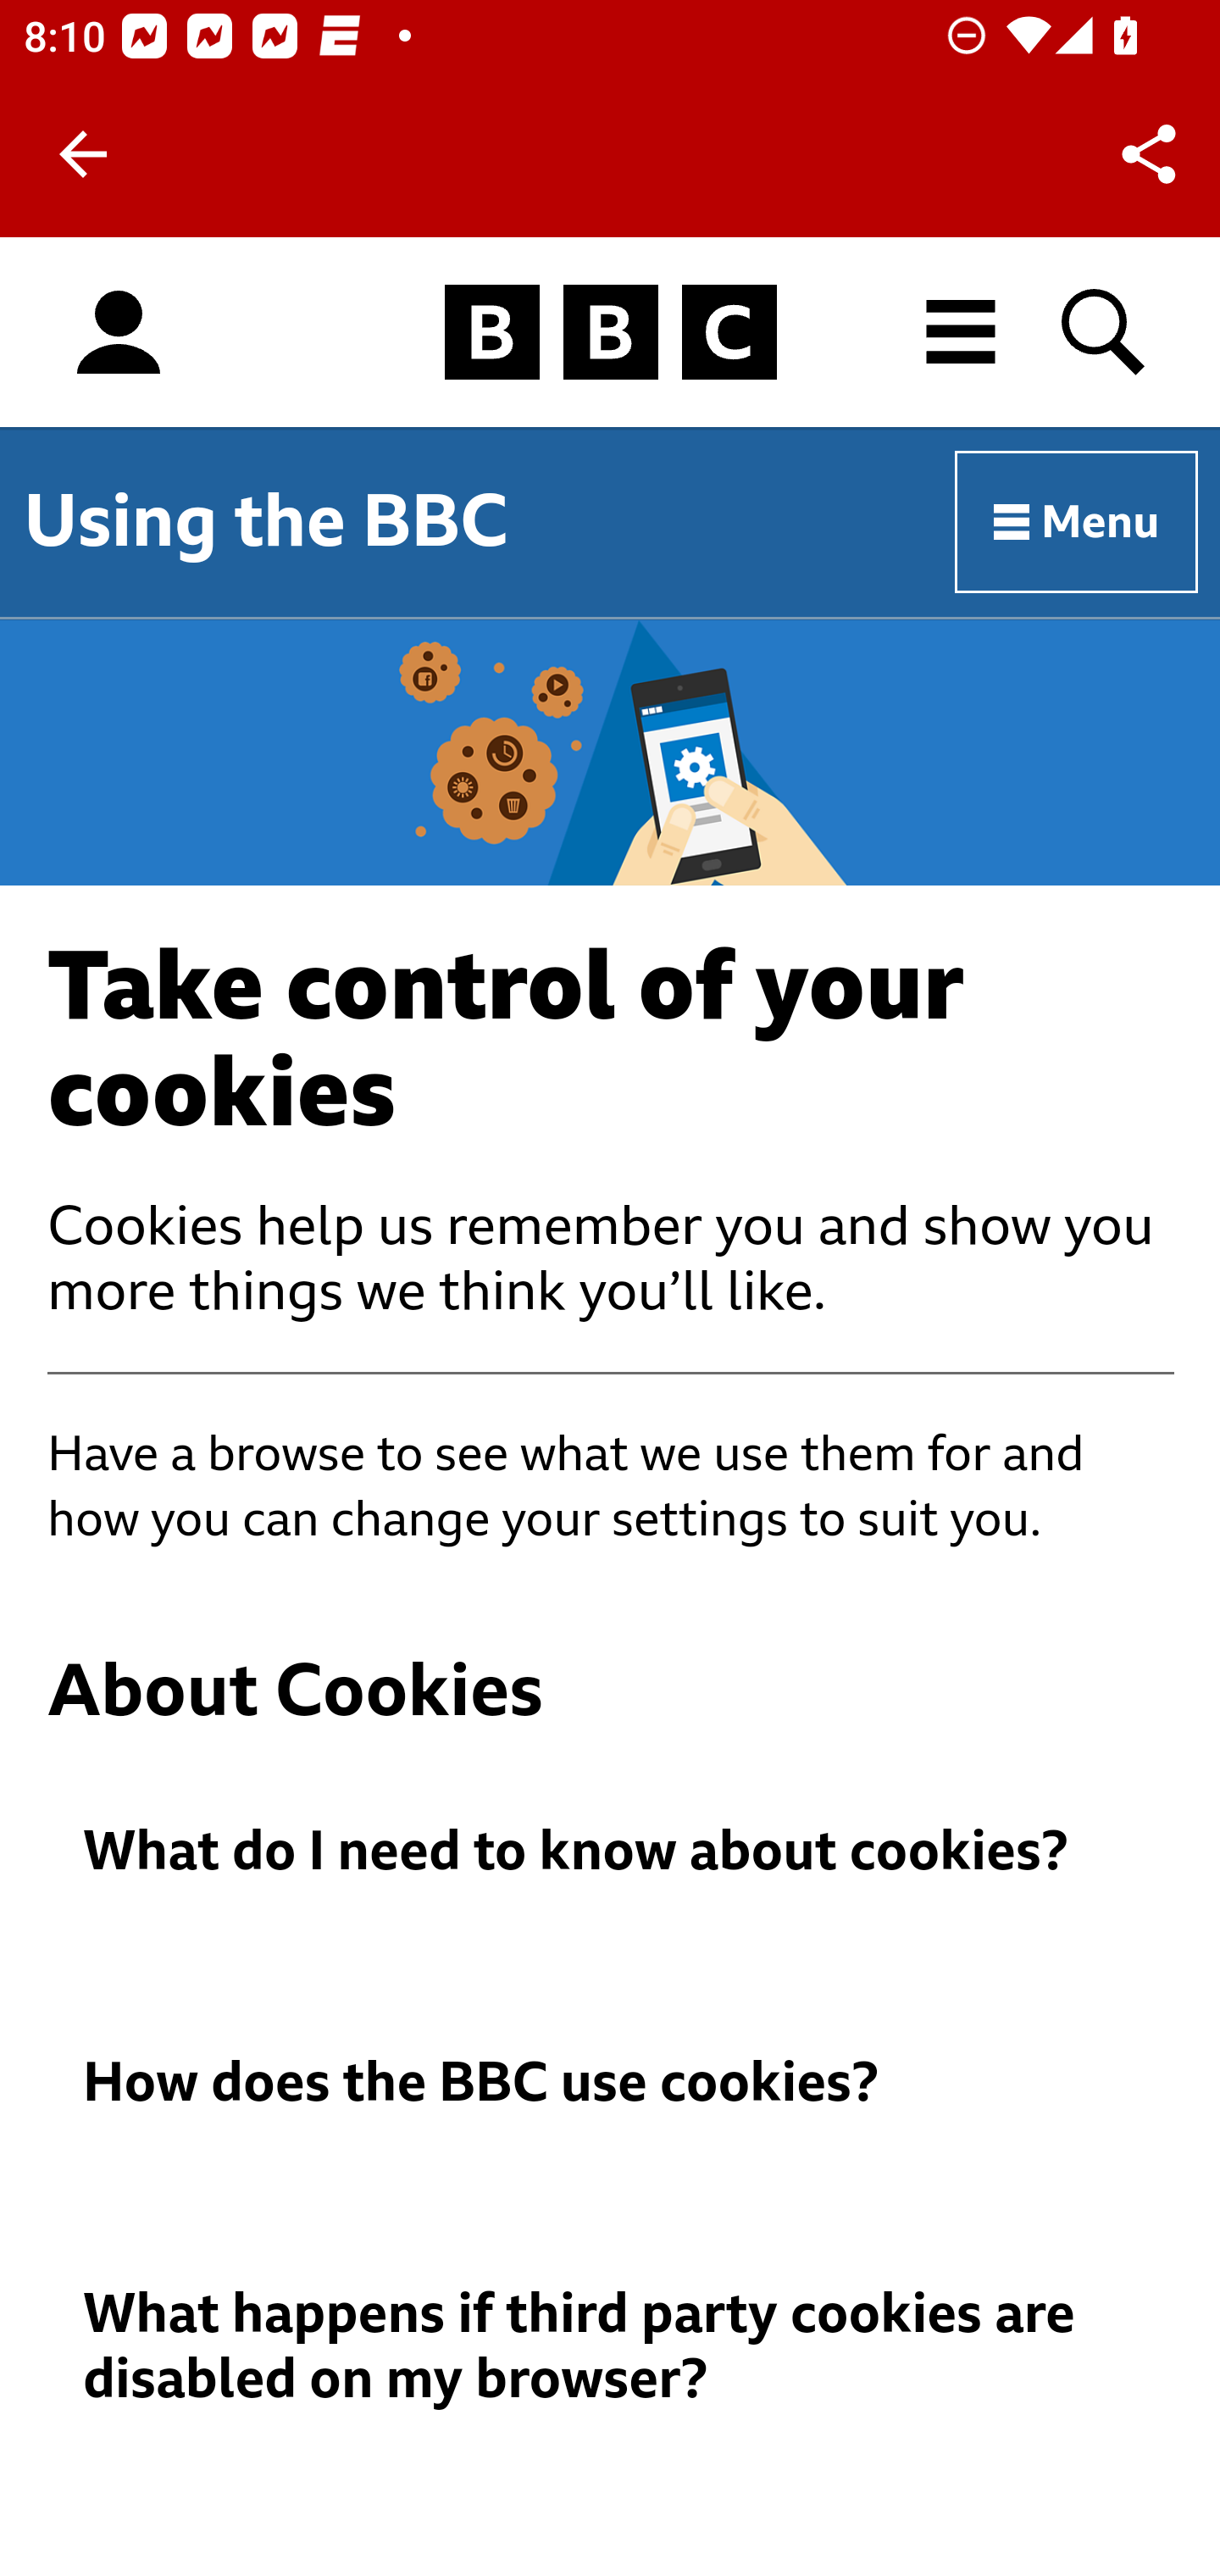  I want to click on Back, so click(83, 154).